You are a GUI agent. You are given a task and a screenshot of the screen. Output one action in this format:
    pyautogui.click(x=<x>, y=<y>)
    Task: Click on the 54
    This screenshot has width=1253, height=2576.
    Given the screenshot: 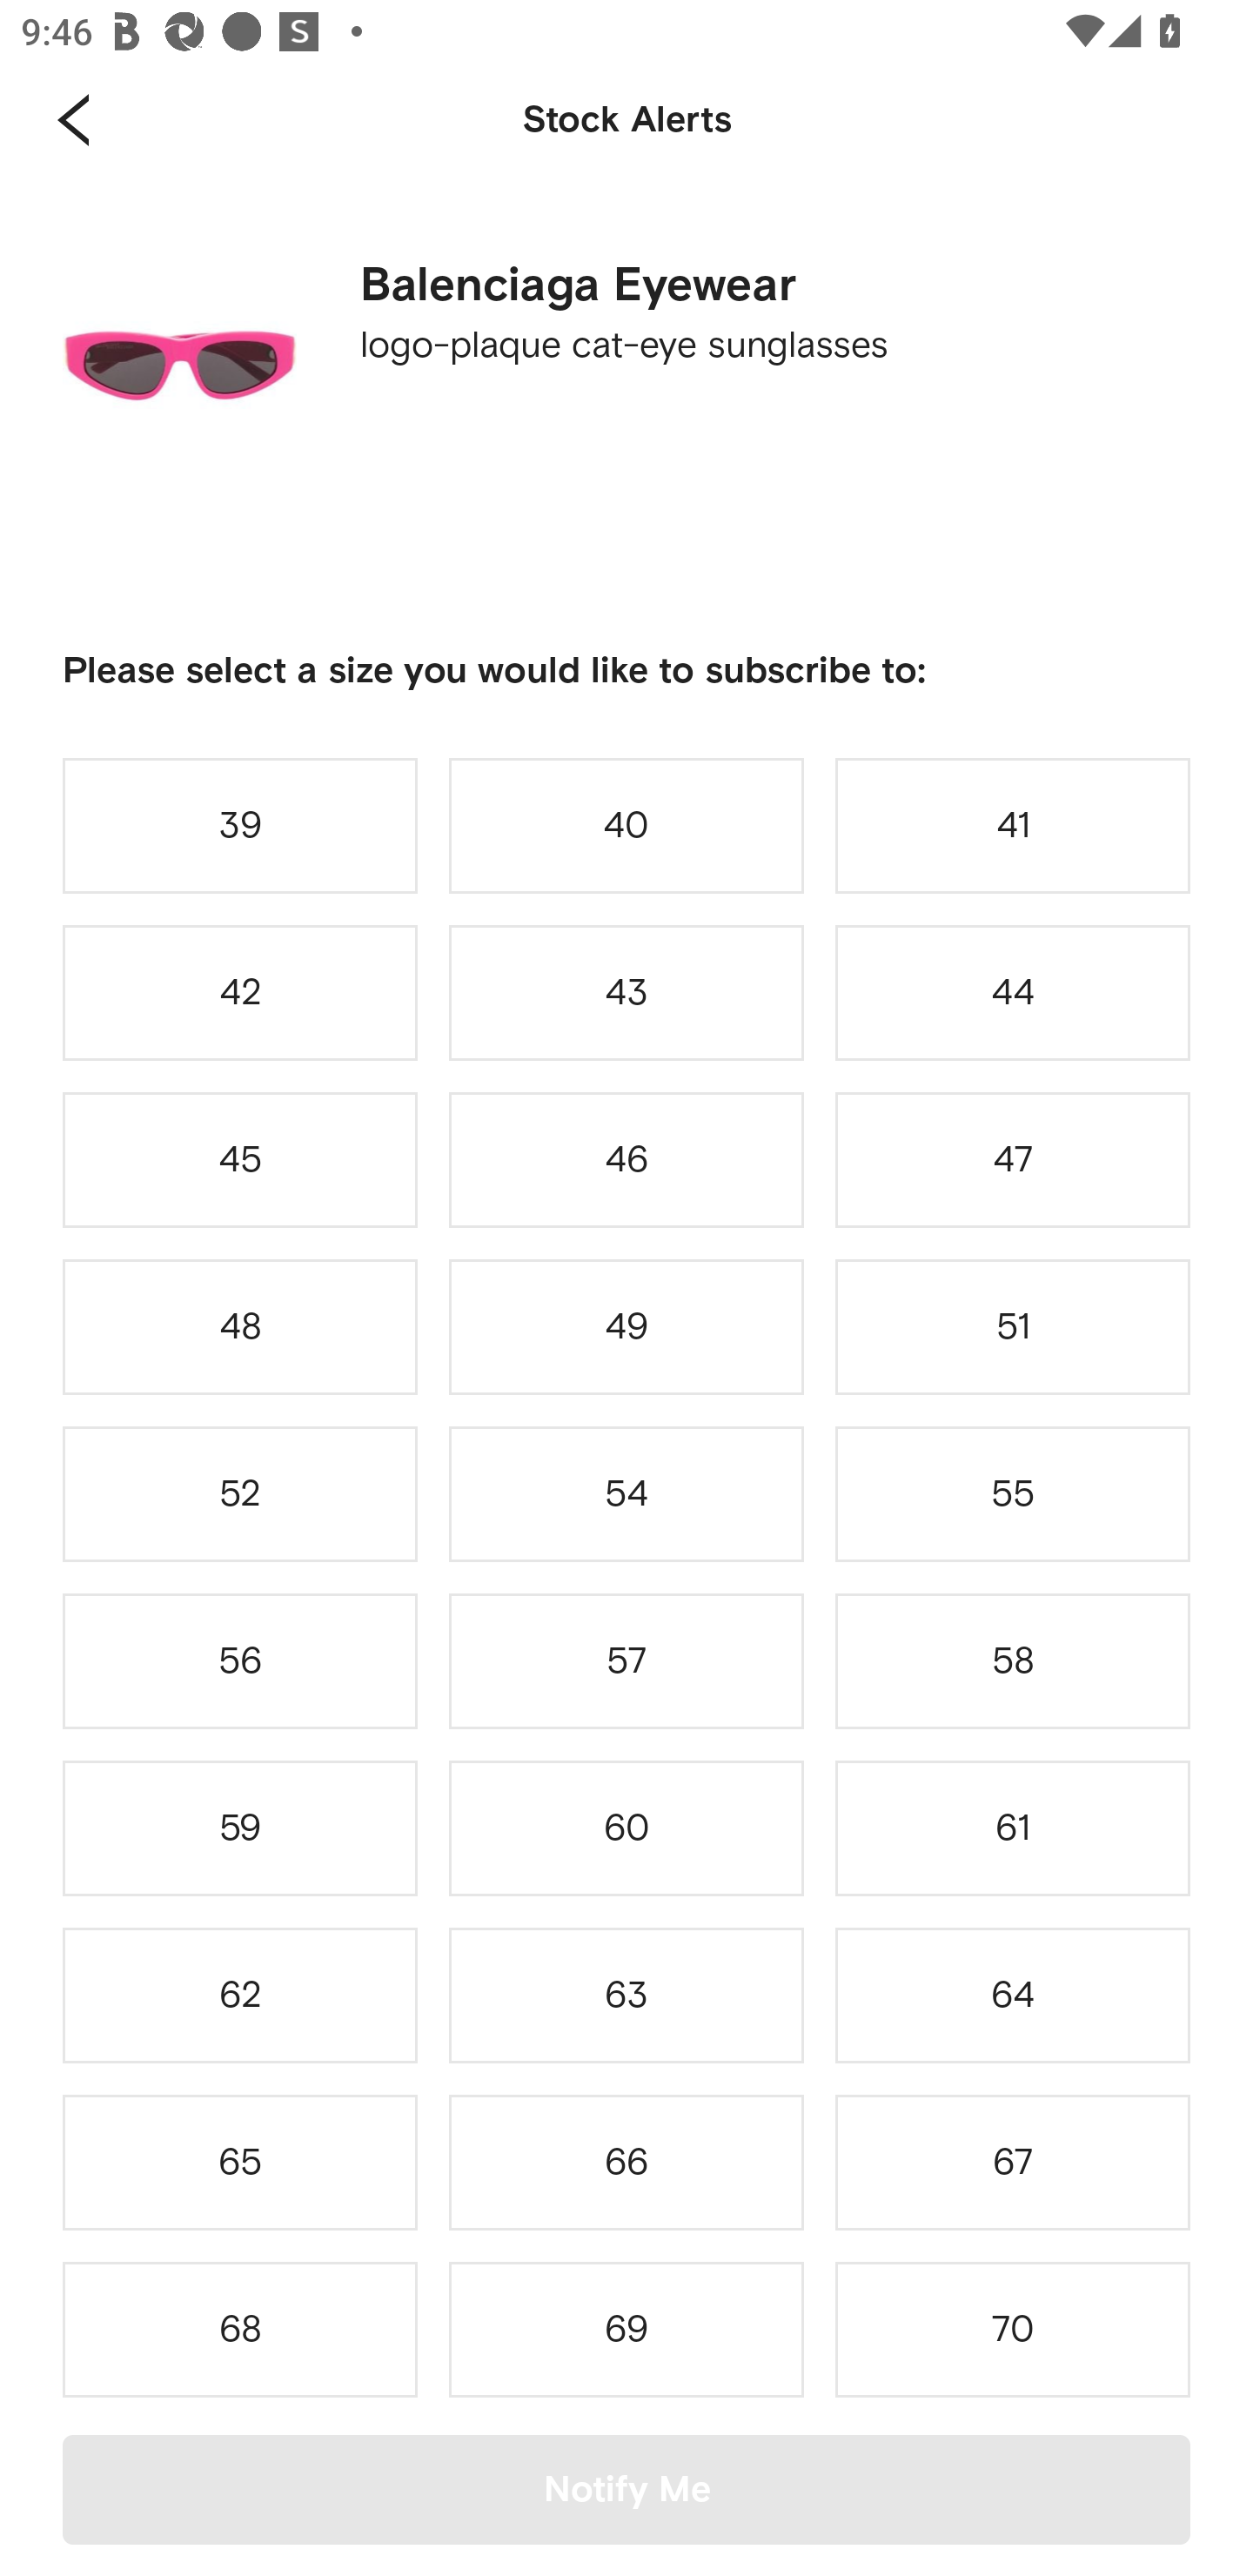 What is the action you would take?
    pyautogui.click(x=626, y=1493)
    